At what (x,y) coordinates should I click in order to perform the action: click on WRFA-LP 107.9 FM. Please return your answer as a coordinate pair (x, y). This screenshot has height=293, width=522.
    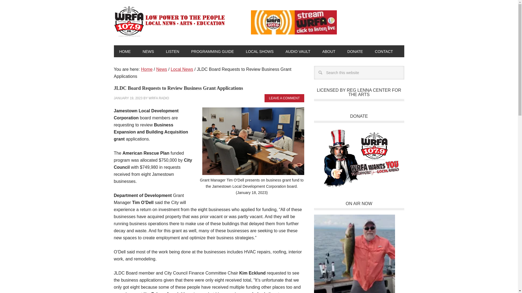
    Looking at the image, I should click on (170, 21).